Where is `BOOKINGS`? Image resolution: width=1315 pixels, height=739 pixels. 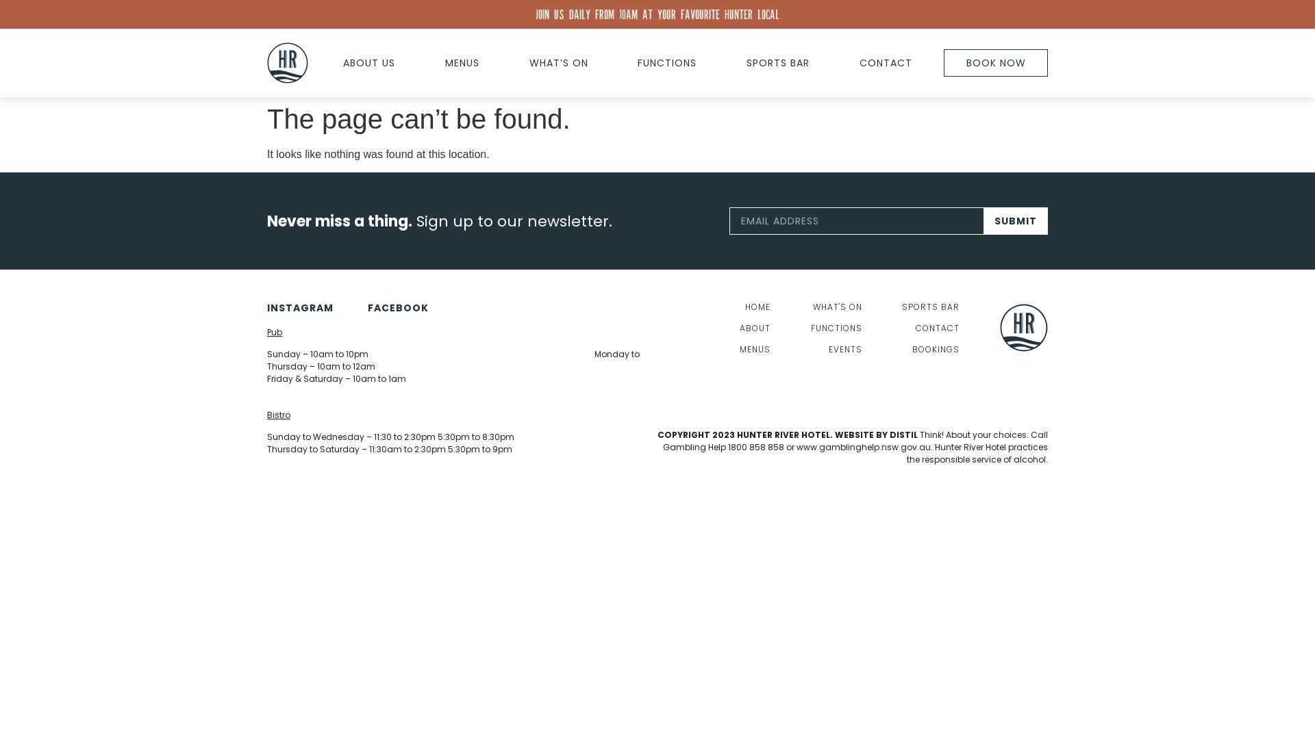
BOOKINGS is located at coordinates (931, 350).